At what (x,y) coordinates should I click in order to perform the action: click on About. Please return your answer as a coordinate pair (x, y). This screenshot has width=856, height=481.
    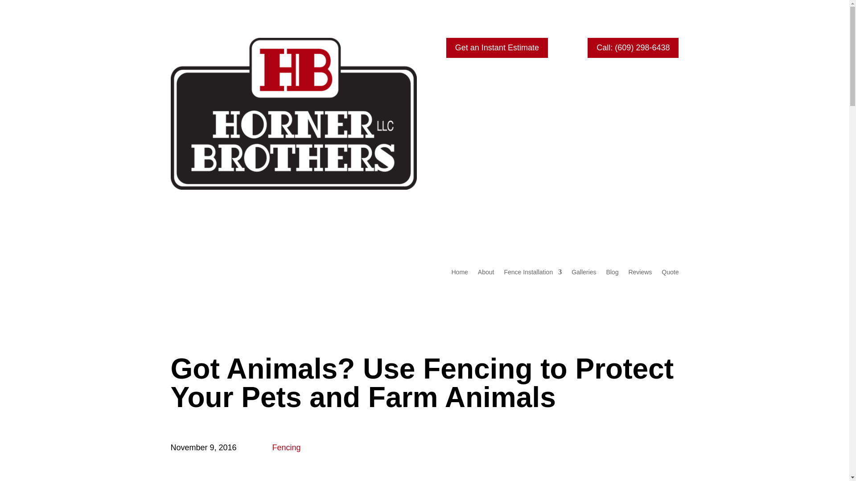
    Looking at the image, I should click on (486, 273).